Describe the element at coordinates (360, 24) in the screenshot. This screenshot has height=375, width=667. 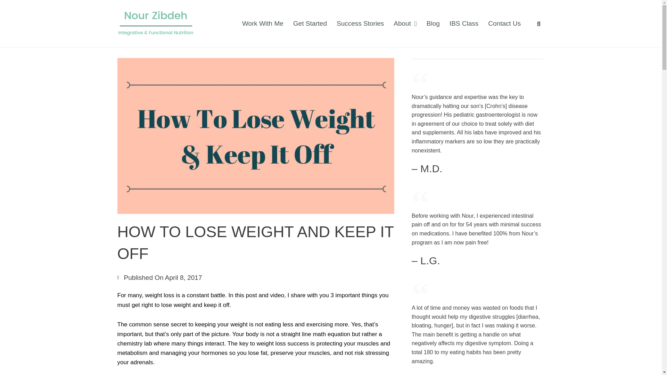
I see `Success Stories` at that location.